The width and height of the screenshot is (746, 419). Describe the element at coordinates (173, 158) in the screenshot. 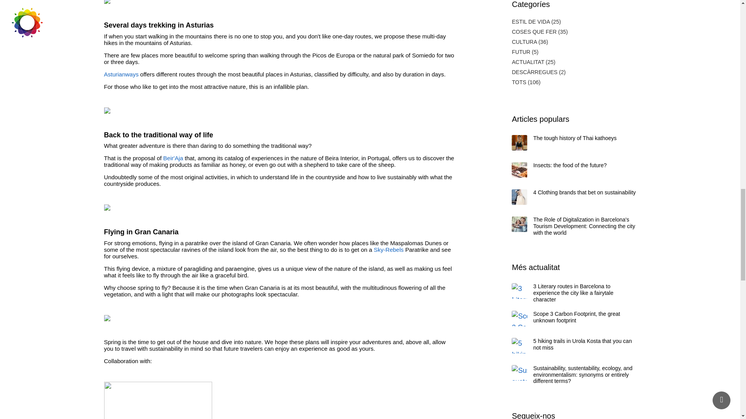

I see `Beir'Aja` at that location.